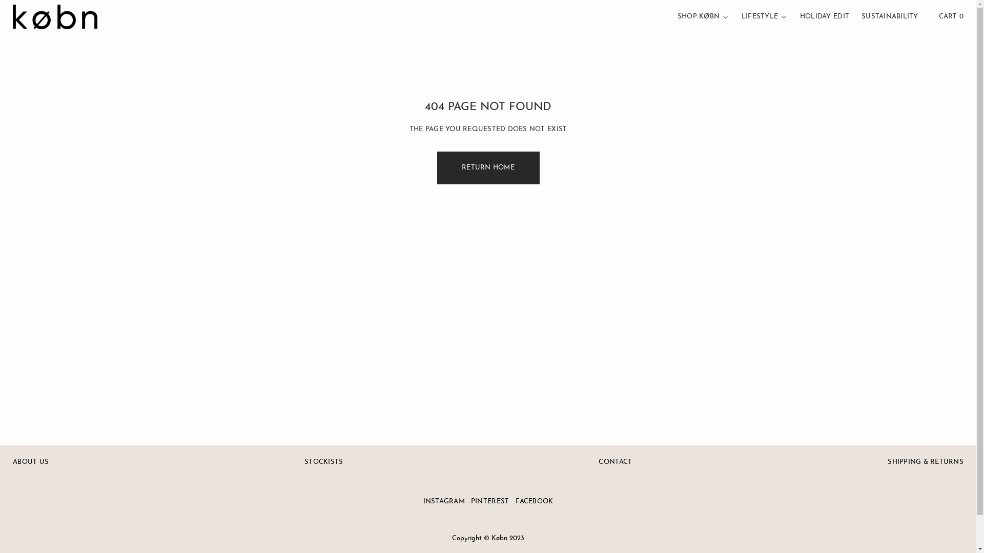 This screenshot has height=553, width=984. What do you see at coordinates (760, 17) in the screenshot?
I see `LIFESTYLE` at bounding box center [760, 17].